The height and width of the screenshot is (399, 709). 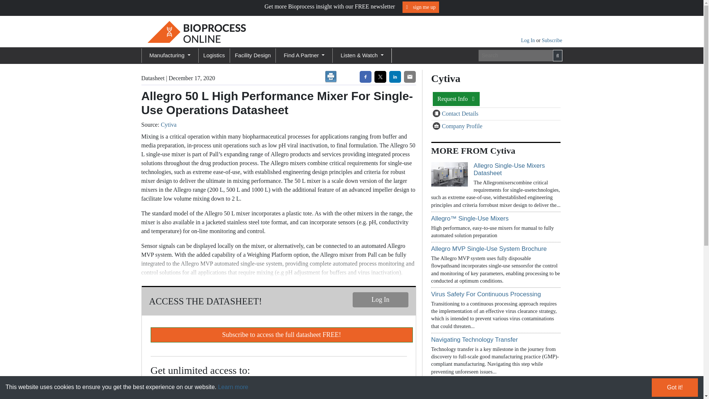 What do you see at coordinates (214, 55) in the screenshot?
I see `Logistics` at bounding box center [214, 55].